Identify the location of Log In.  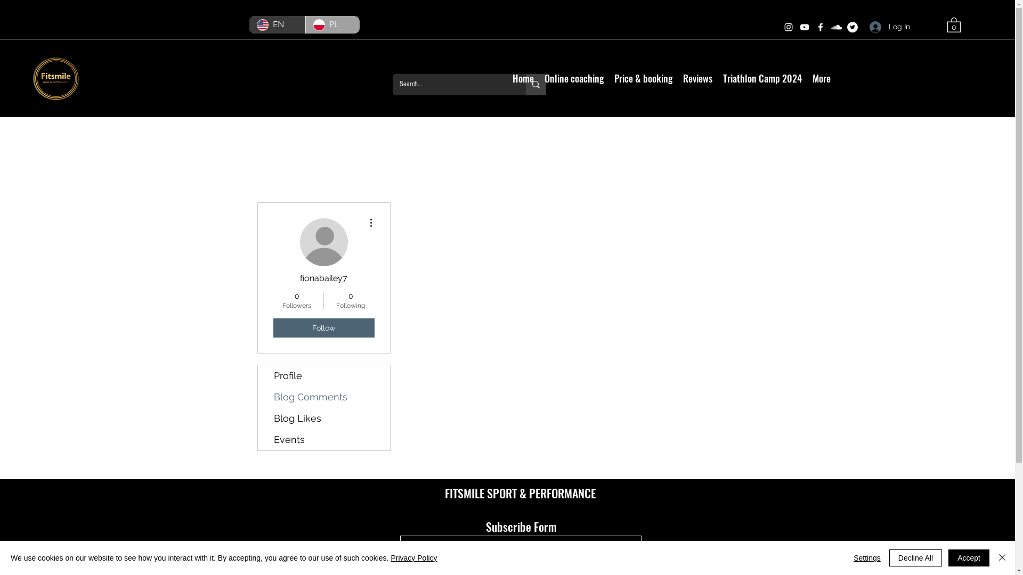
(890, 27).